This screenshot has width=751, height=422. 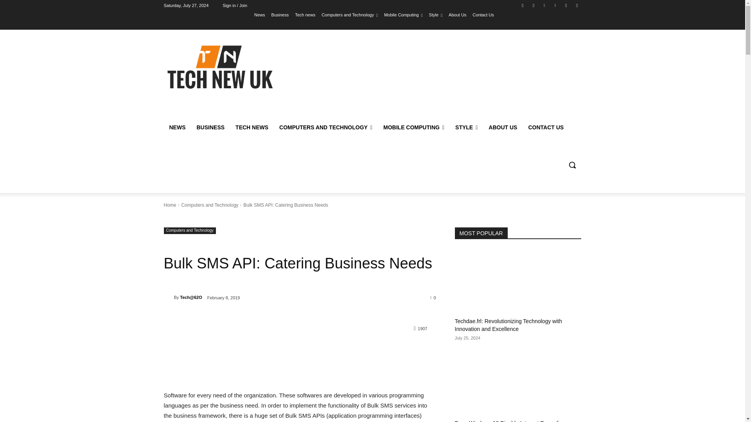 What do you see at coordinates (436, 14) in the screenshot?
I see `Style` at bounding box center [436, 14].